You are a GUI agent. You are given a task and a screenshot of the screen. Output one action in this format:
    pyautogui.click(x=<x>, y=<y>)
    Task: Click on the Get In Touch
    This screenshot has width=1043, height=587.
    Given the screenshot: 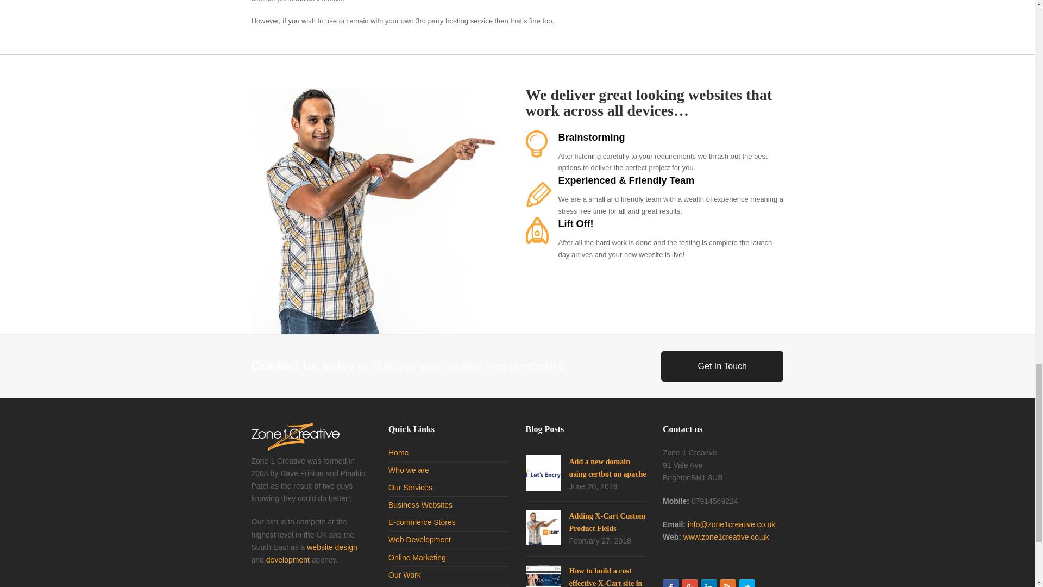 What is the action you would take?
    pyautogui.click(x=722, y=366)
    